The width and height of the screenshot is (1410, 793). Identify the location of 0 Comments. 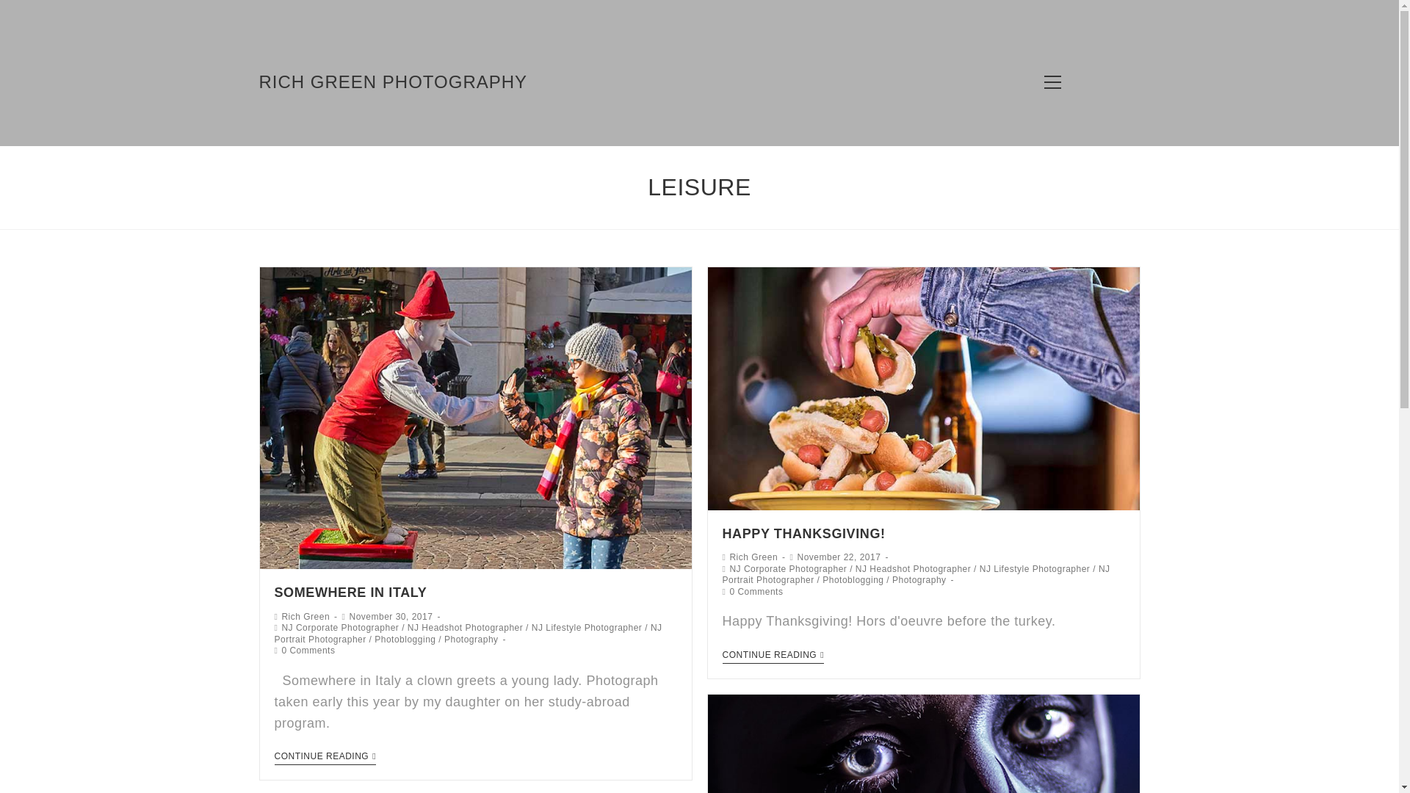
(755, 592).